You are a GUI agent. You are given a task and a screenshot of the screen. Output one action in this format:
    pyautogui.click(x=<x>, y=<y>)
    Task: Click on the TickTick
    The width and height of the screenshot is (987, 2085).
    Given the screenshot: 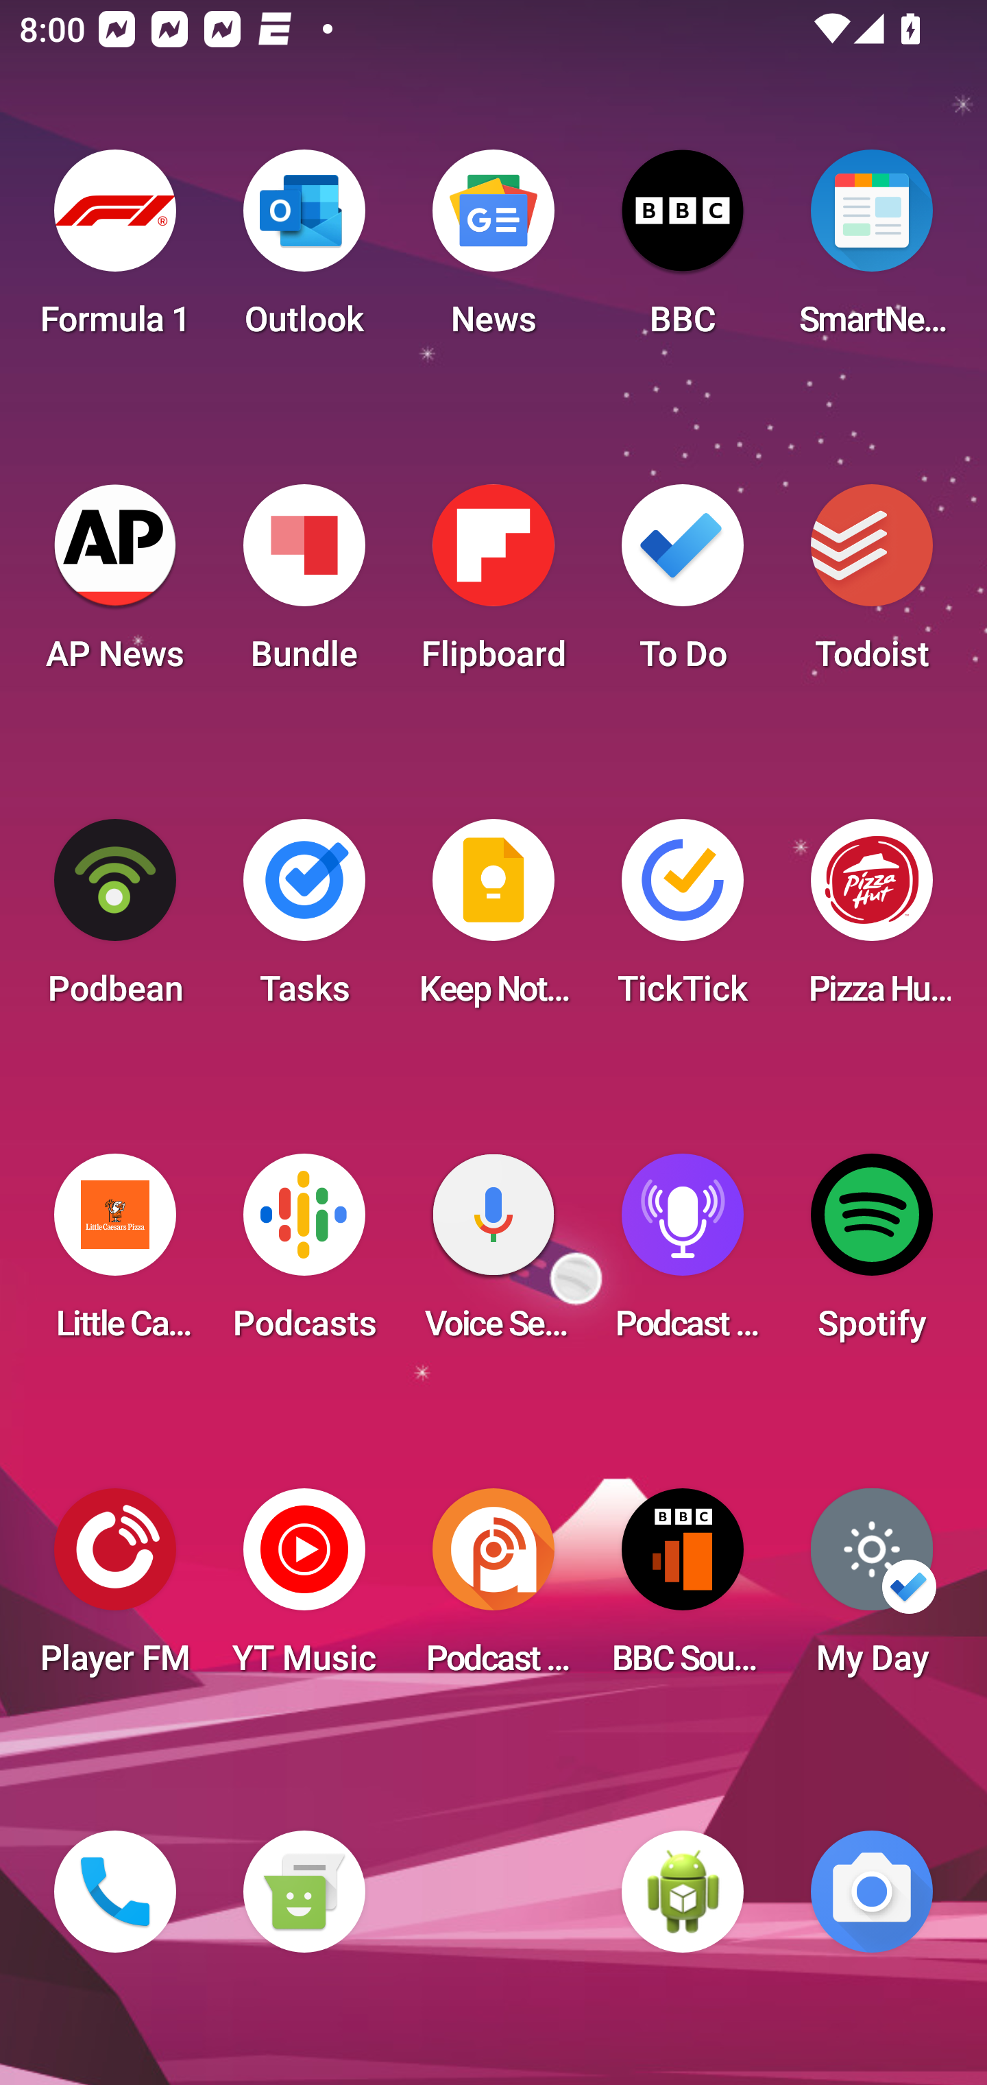 What is the action you would take?
    pyautogui.click(x=683, y=920)
    